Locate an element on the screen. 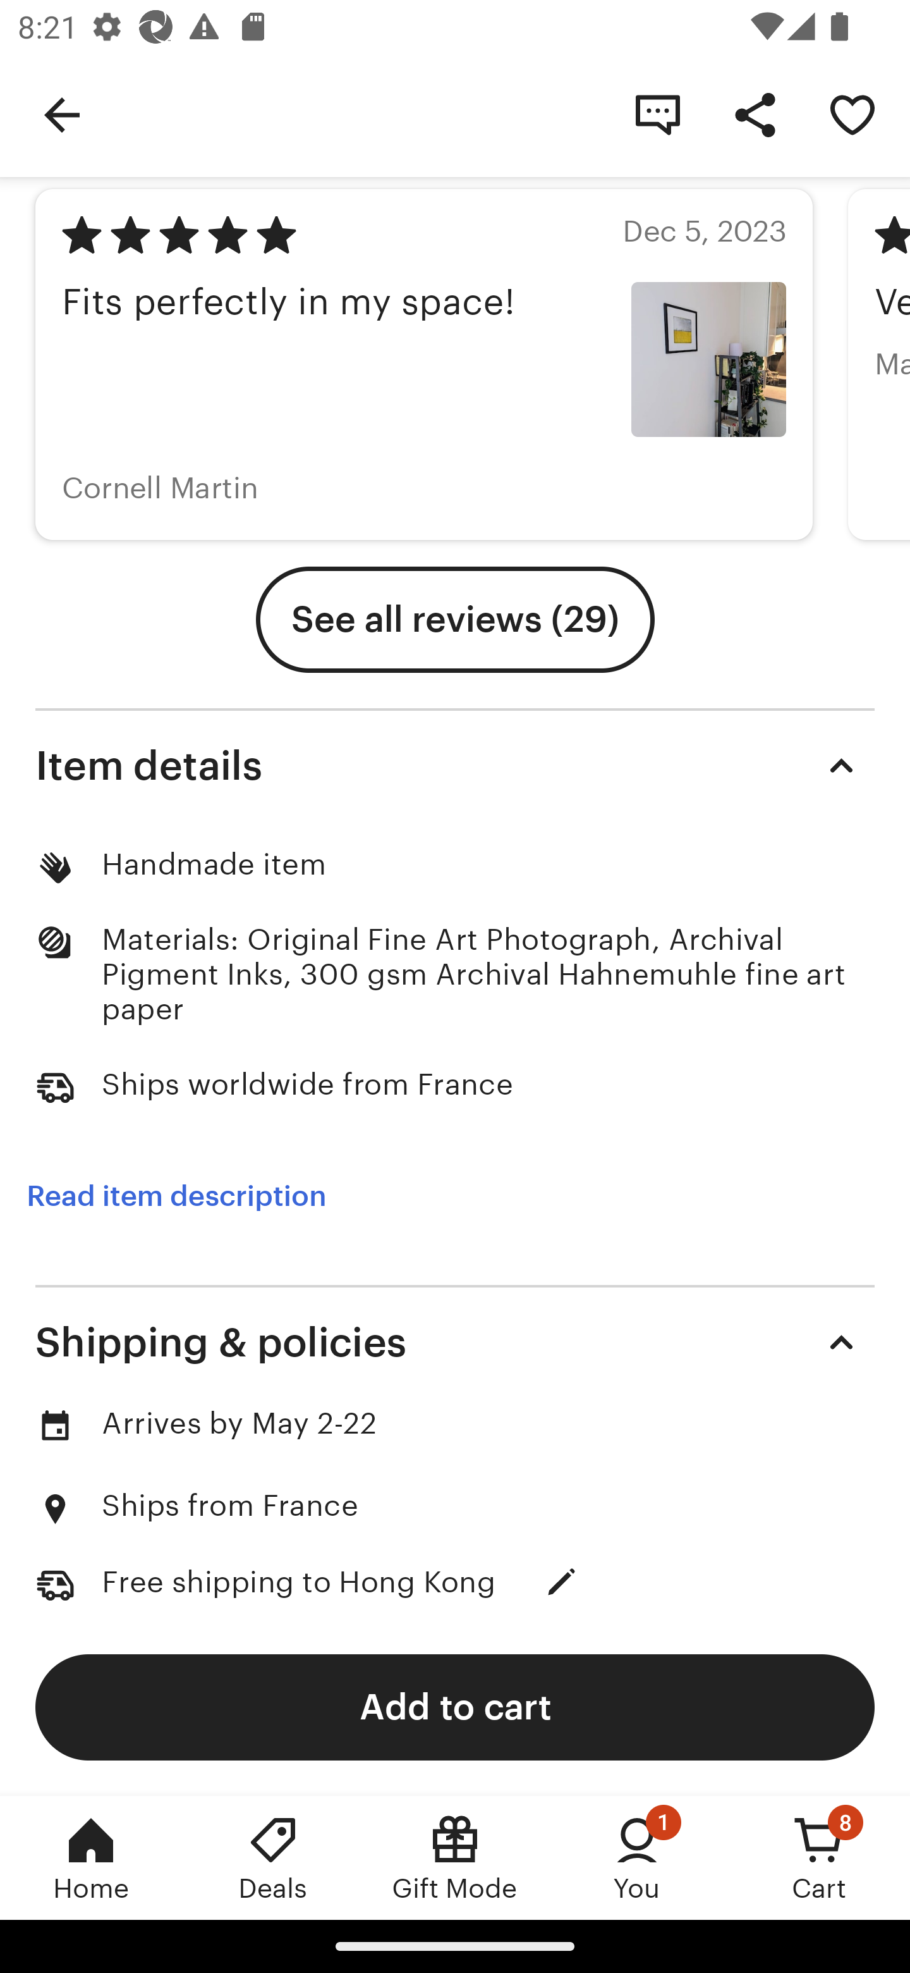  Item details is located at coordinates (455, 765).